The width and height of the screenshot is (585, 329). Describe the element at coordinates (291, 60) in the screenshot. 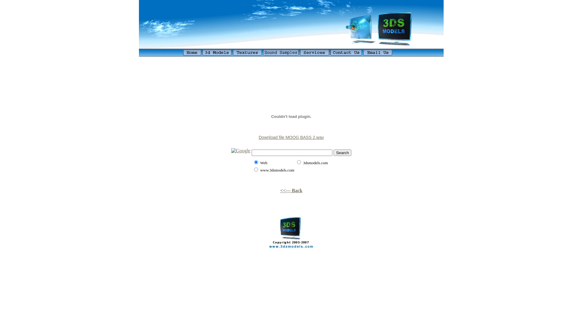

I see `Advertisement` at that location.